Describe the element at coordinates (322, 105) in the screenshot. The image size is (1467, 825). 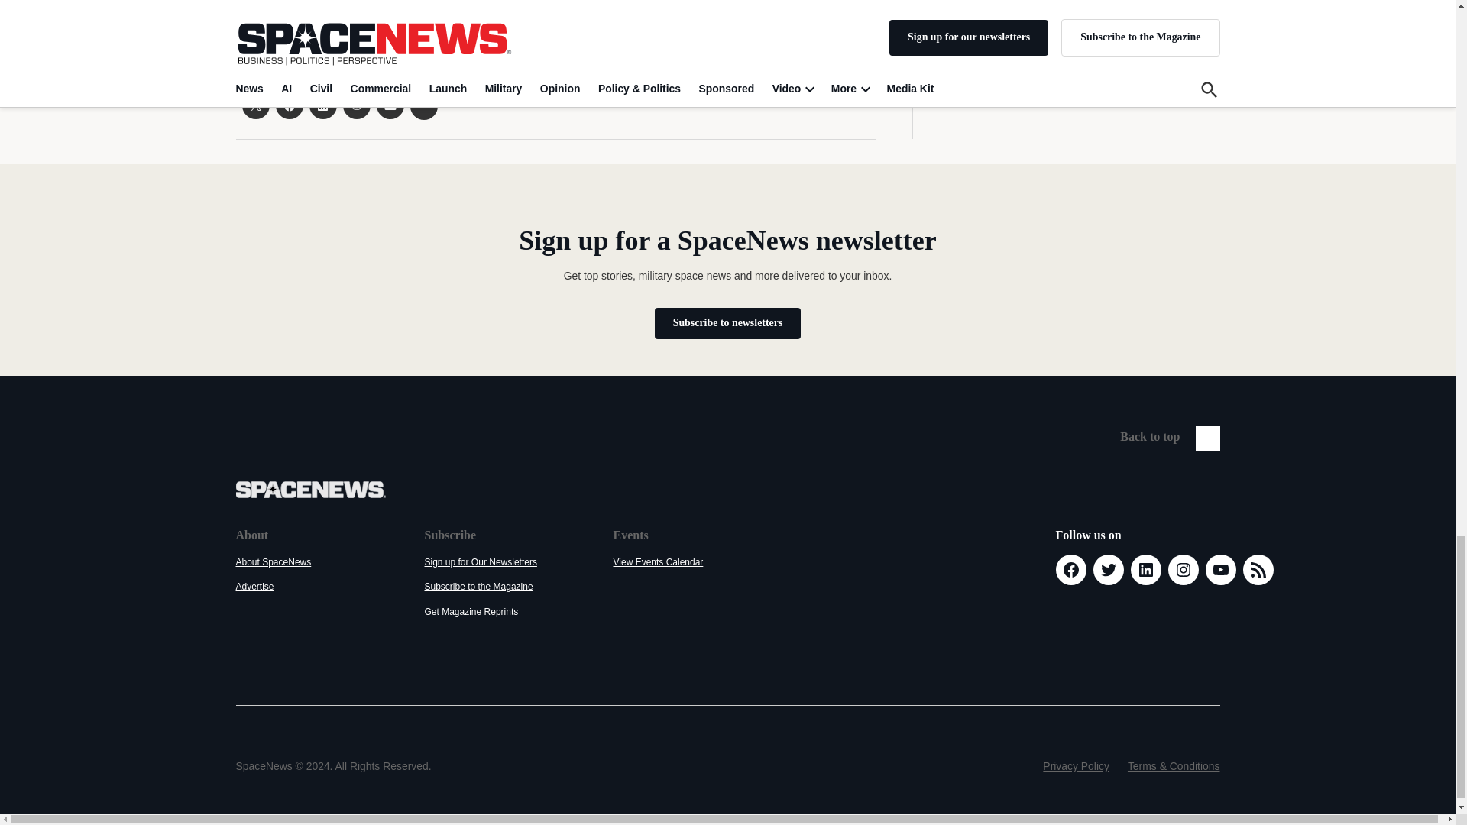
I see `Click to share on LinkedIn` at that location.